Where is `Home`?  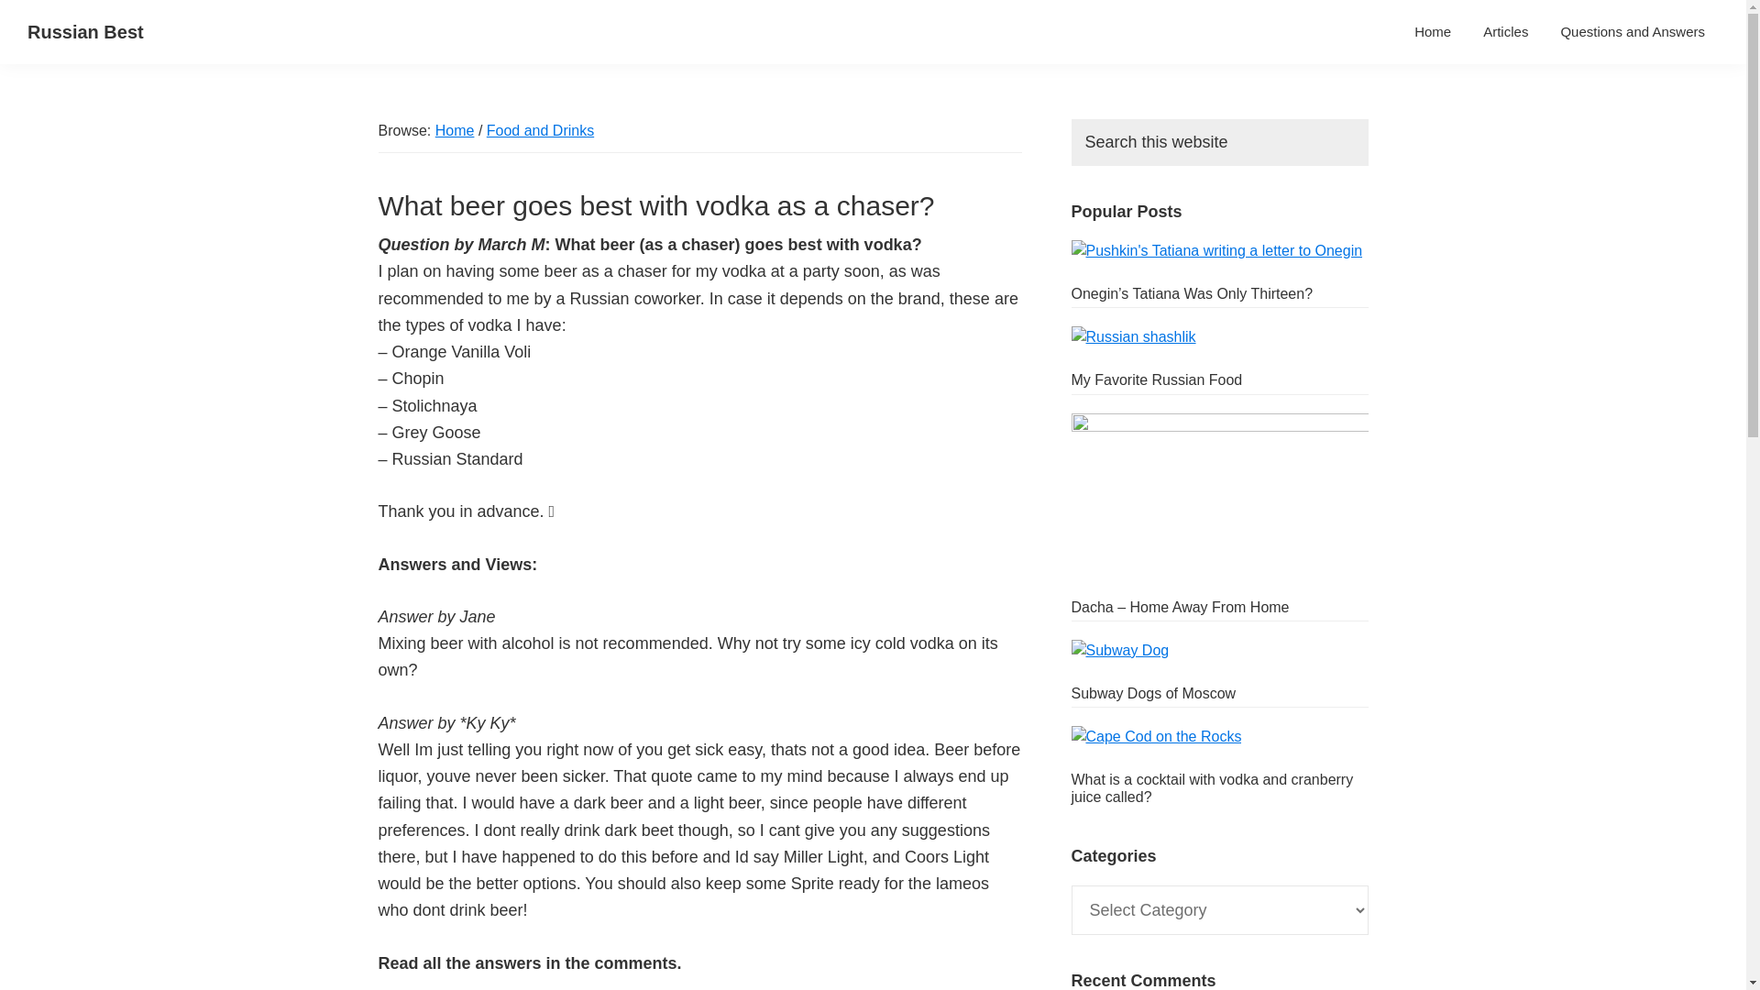 Home is located at coordinates (455, 130).